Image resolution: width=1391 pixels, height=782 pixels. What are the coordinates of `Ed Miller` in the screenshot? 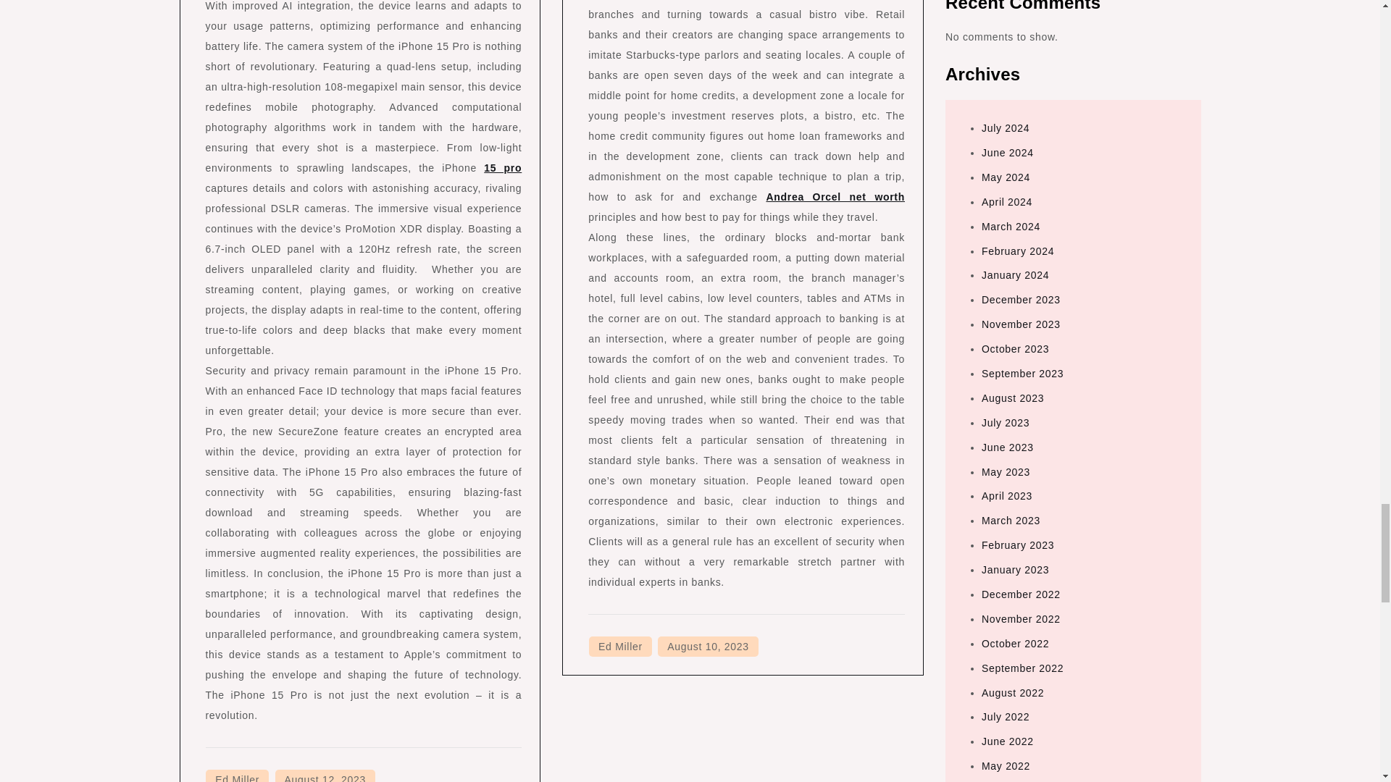 It's located at (237, 775).